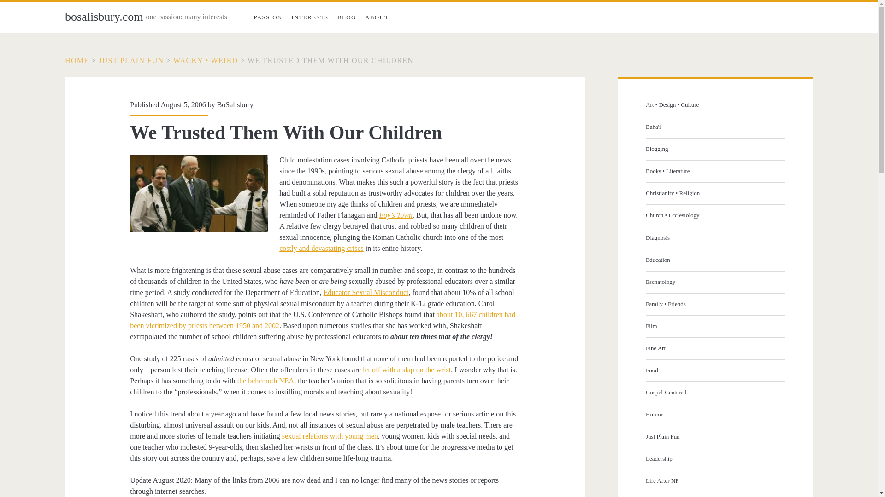 The width and height of the screenshot is (885, 497). Describe the element at coordinates (235, 105) in the screenshot. I see `Posts by BoSalisbury` at that location.